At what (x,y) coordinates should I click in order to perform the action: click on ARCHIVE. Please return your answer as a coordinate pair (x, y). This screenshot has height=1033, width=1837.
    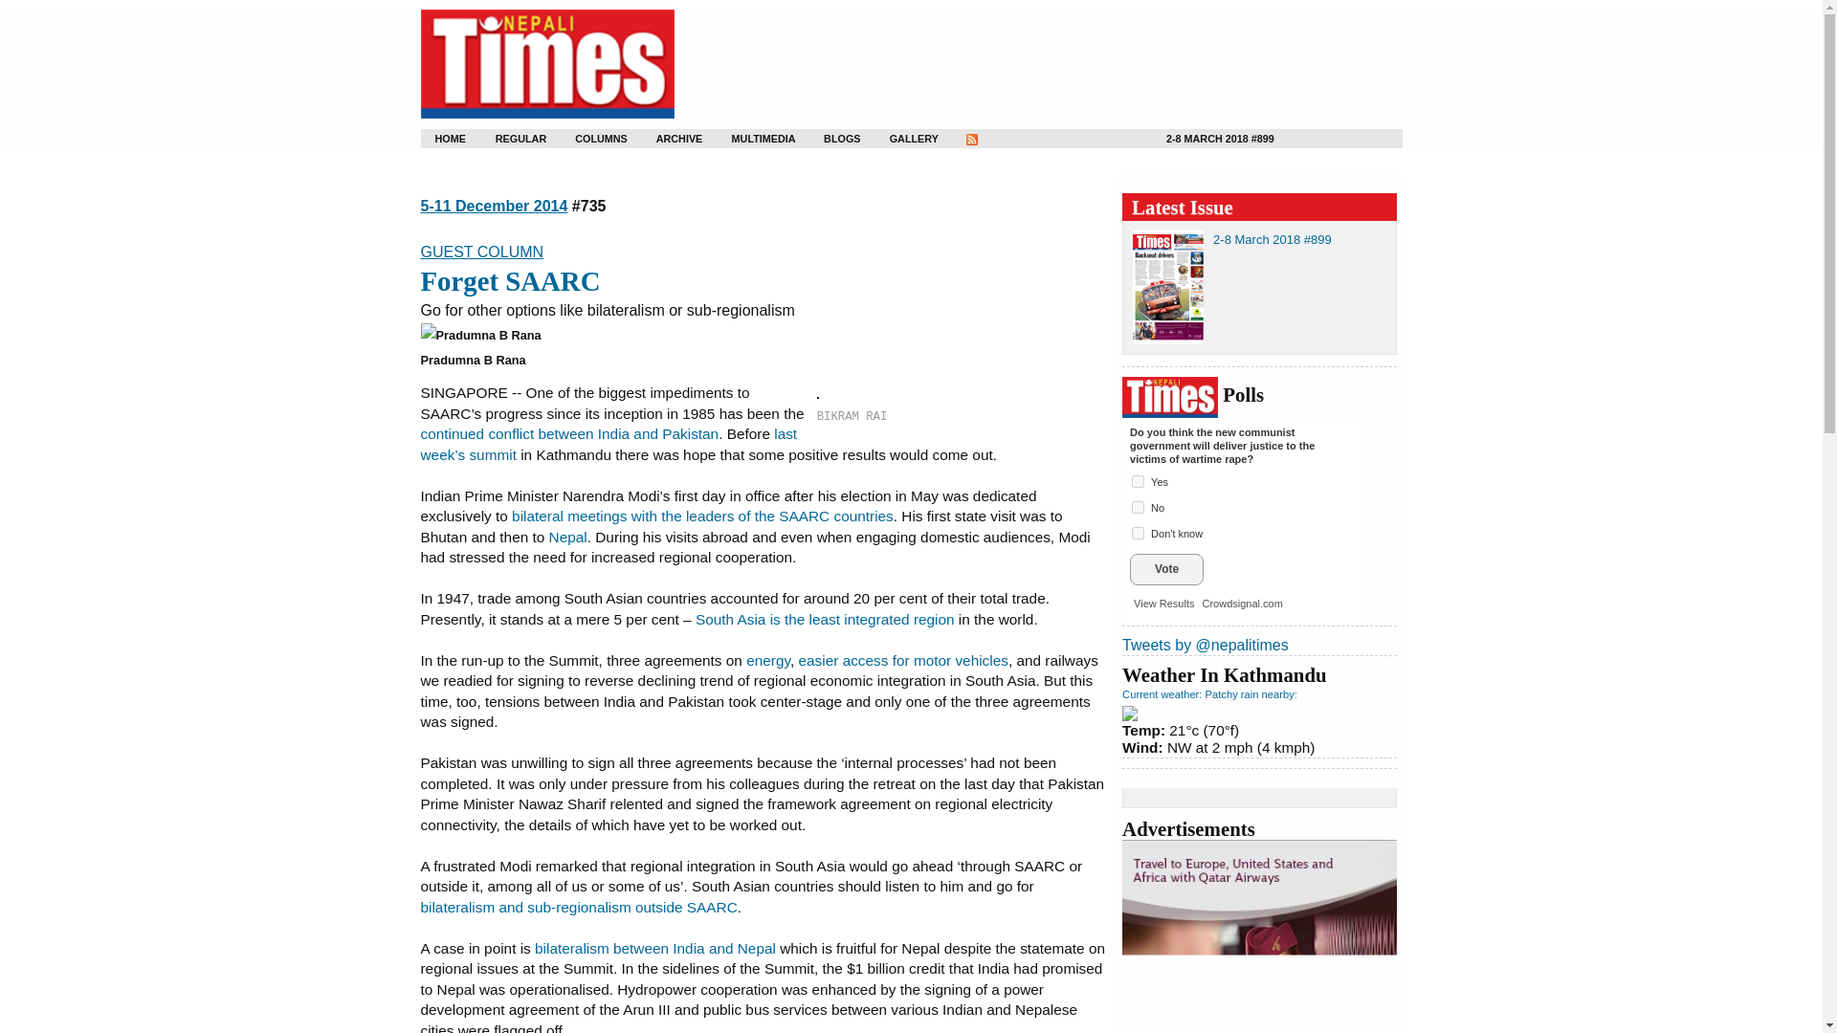
    Looking at the image, I should click on (668, 140).